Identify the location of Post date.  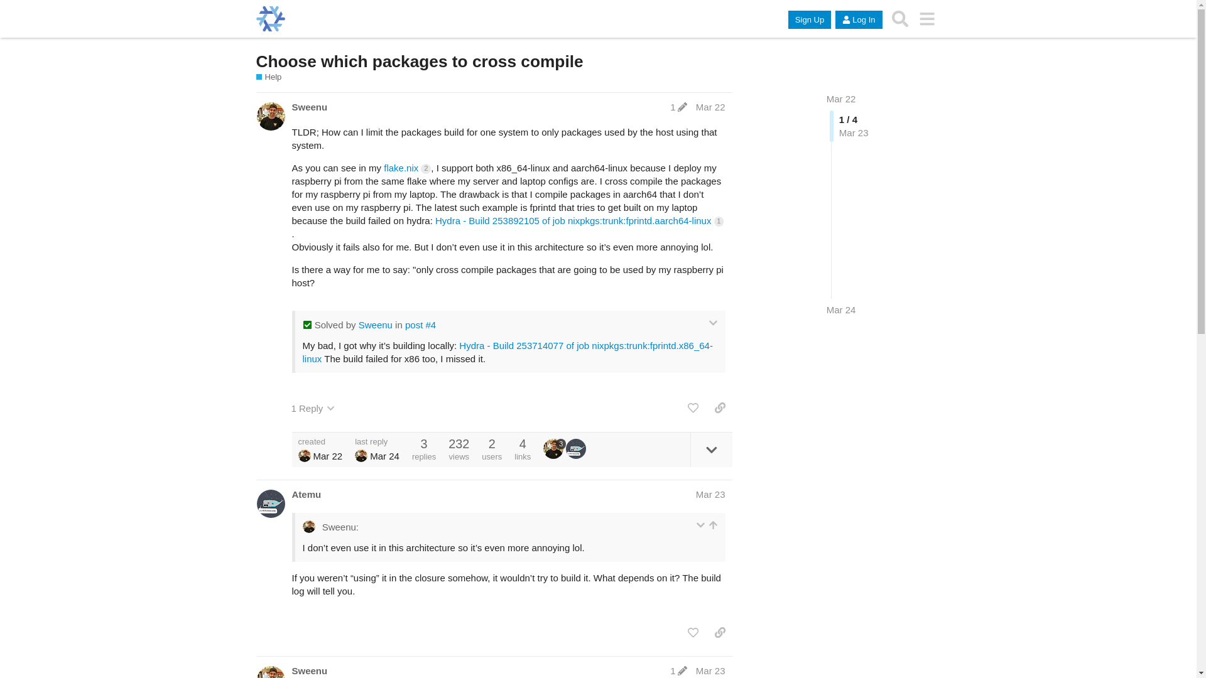
(710, 107).